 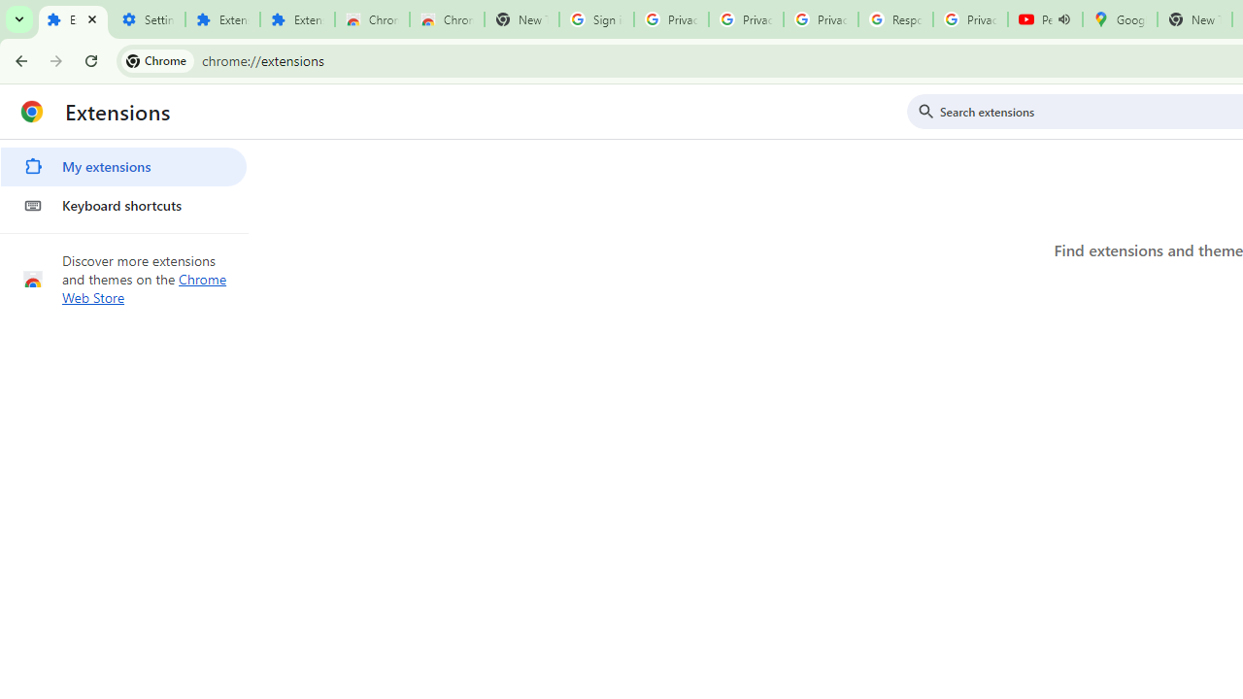 I want to click on Extensions, so click(x=73, y=19).